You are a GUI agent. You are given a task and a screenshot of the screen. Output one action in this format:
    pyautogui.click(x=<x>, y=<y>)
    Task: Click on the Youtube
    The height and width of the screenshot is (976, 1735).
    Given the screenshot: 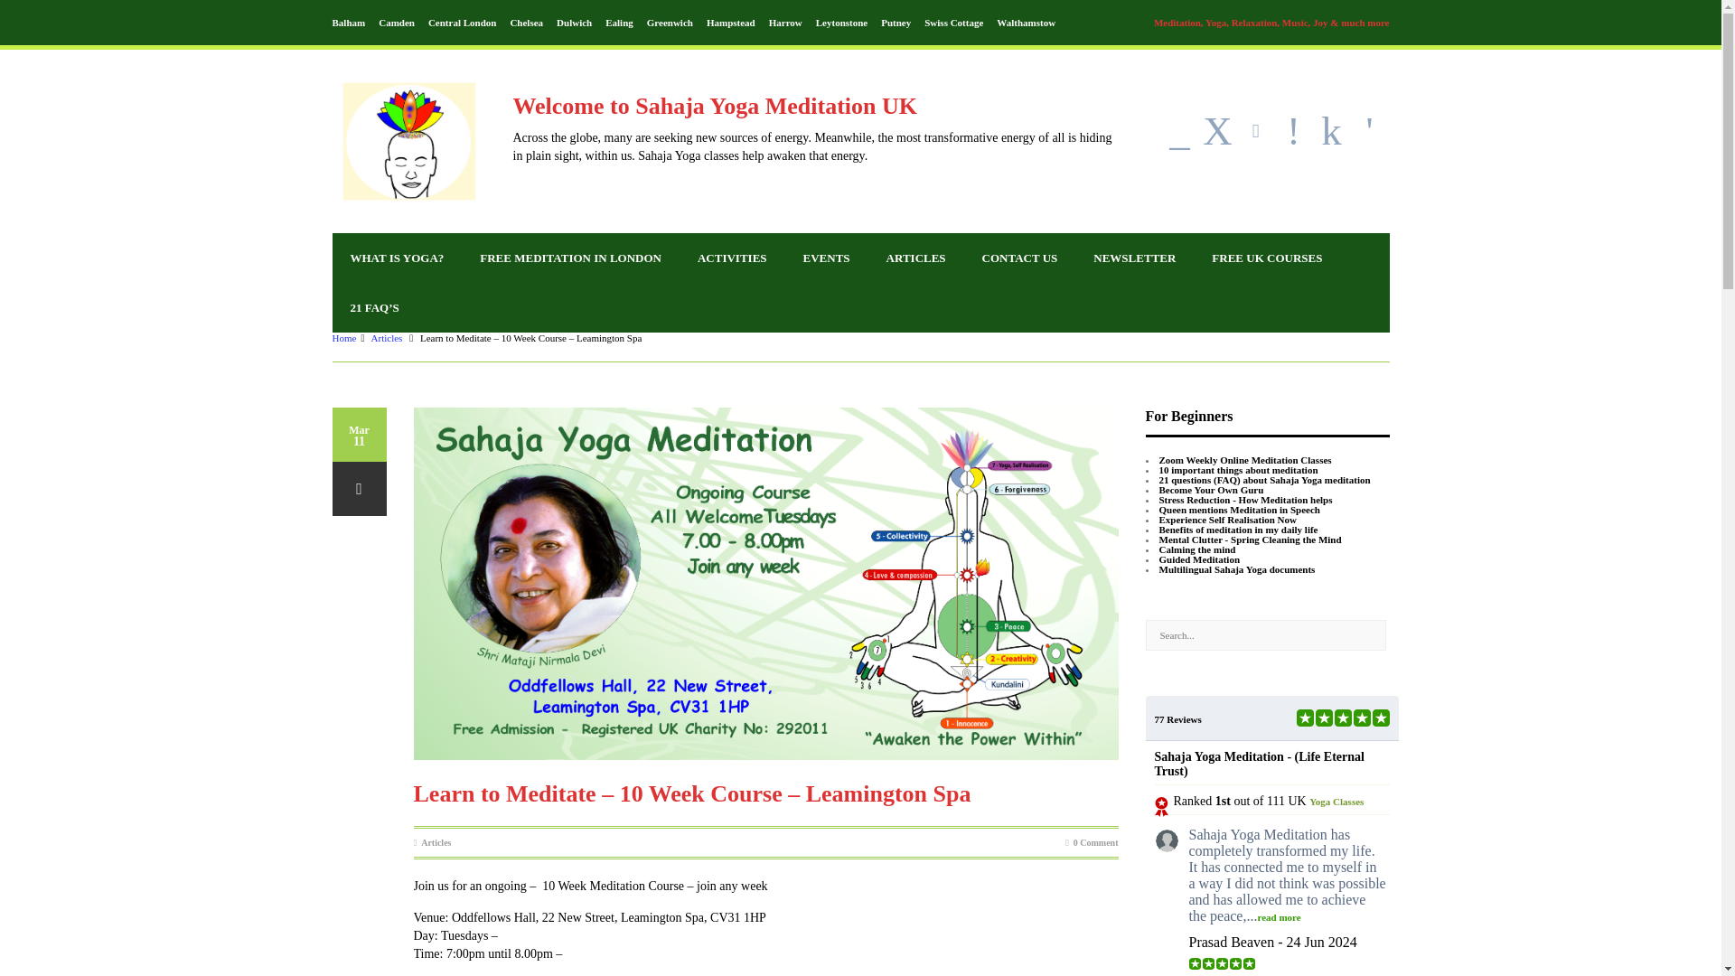 What is the action you would take?
    pyautogui.click(x=1368, y=131)
    